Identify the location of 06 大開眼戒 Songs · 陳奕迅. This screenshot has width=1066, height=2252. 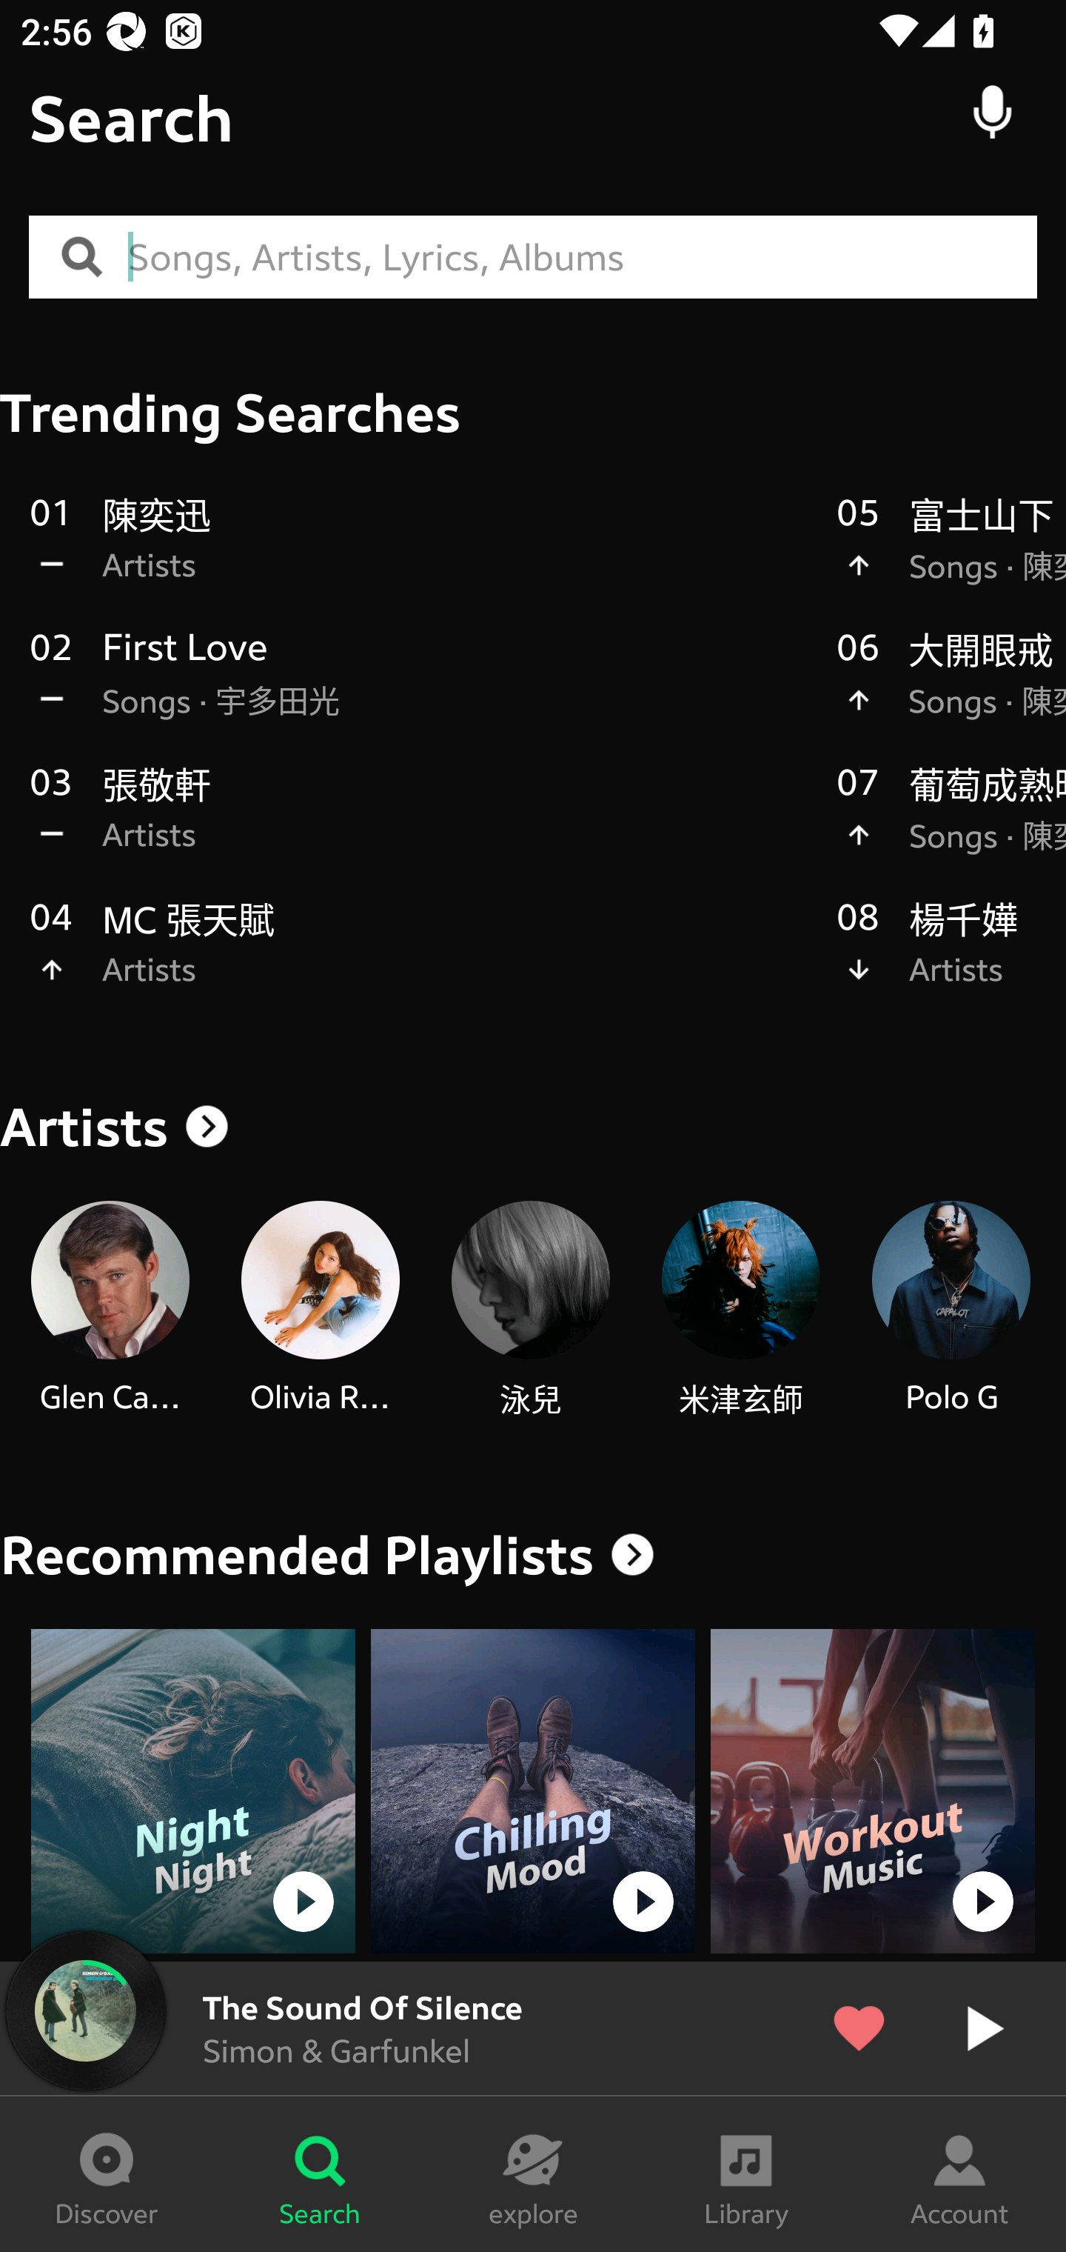
(951, 689).